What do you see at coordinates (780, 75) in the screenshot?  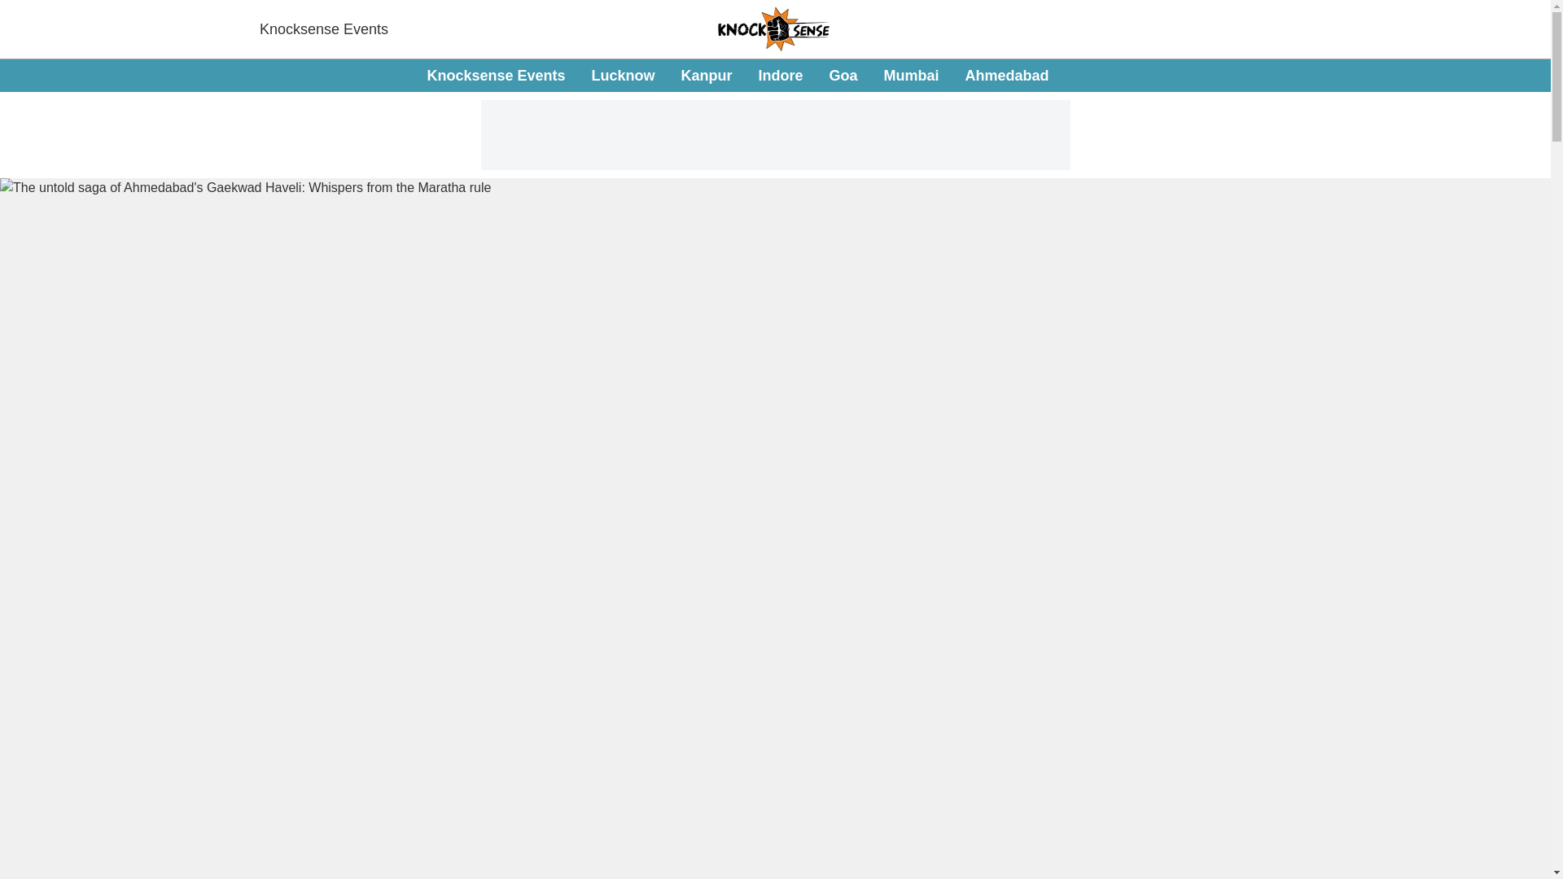 I see `Indore` at bounding box center [780, 75].